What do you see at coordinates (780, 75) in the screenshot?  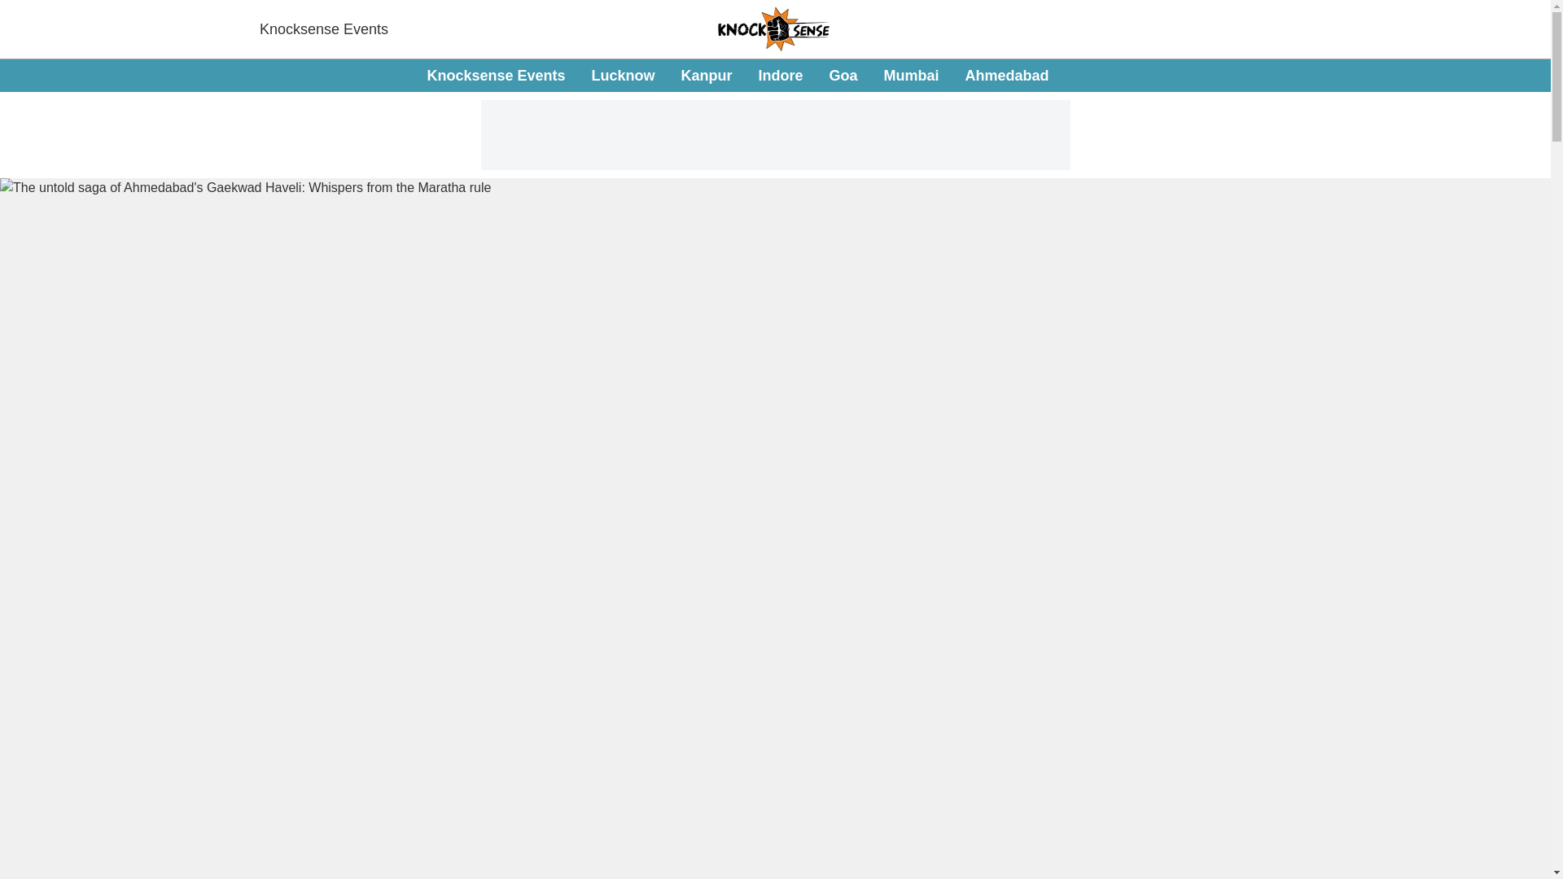 I see `Indore` at bounding box center [780, 75].